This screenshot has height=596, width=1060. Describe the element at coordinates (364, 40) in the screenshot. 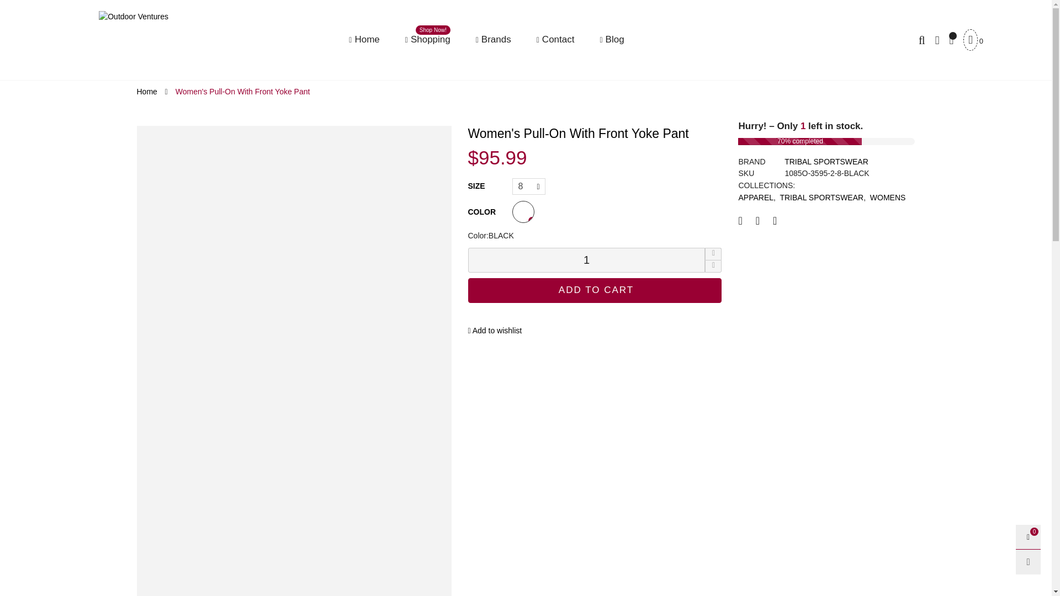

I see `Home` at that location.